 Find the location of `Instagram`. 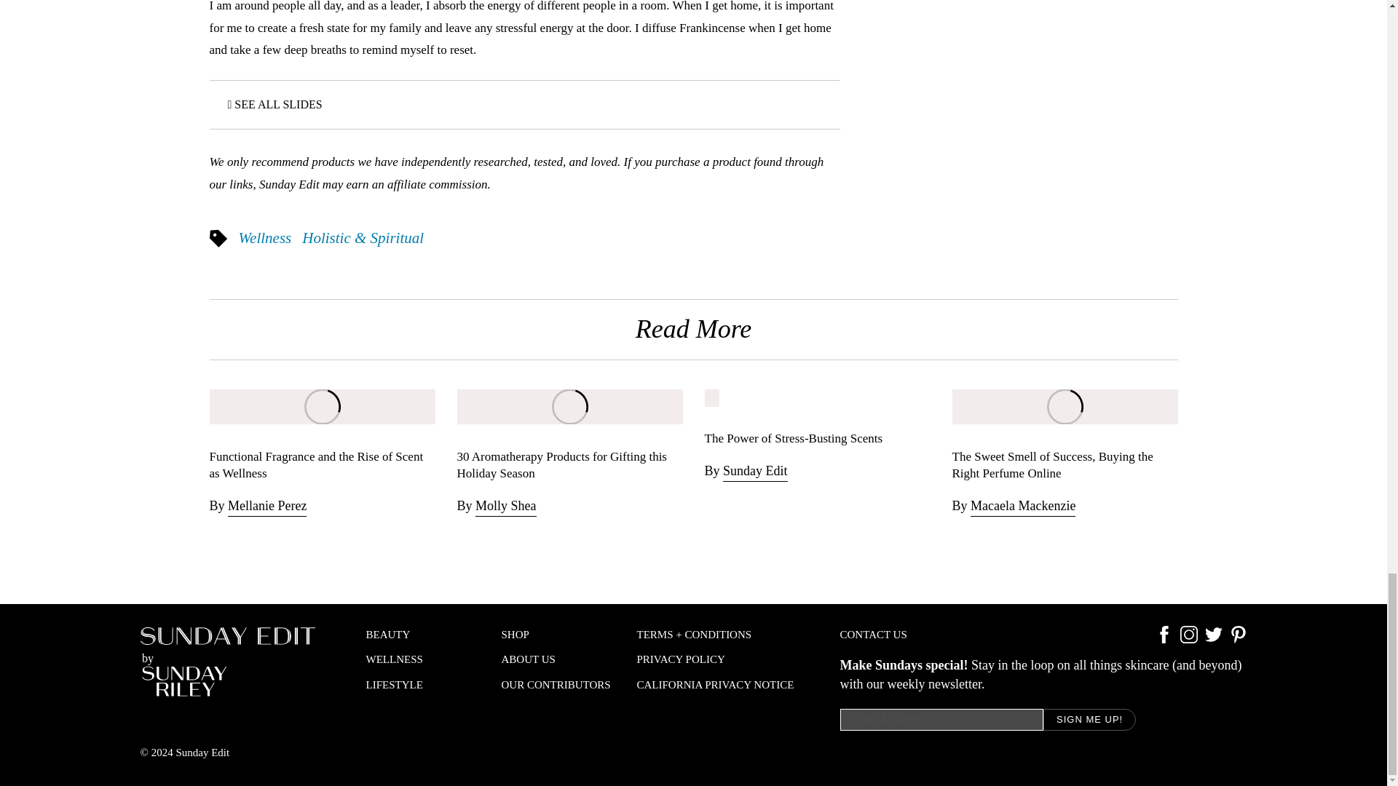

Instagram is located at coordinates (1188, 639).